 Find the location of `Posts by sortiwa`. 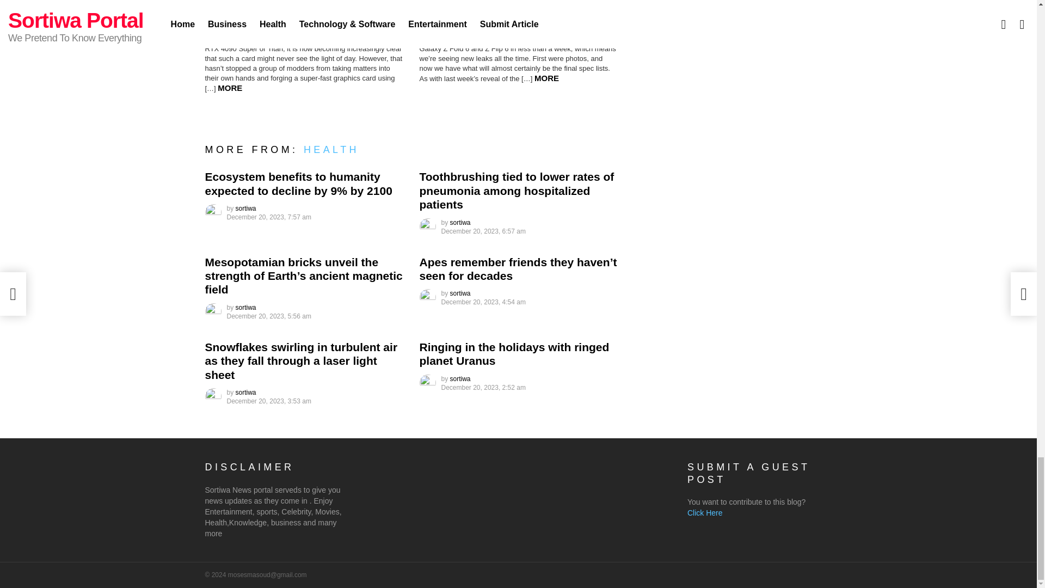

Posts by sortiwa is located at coordinates (246, 208).